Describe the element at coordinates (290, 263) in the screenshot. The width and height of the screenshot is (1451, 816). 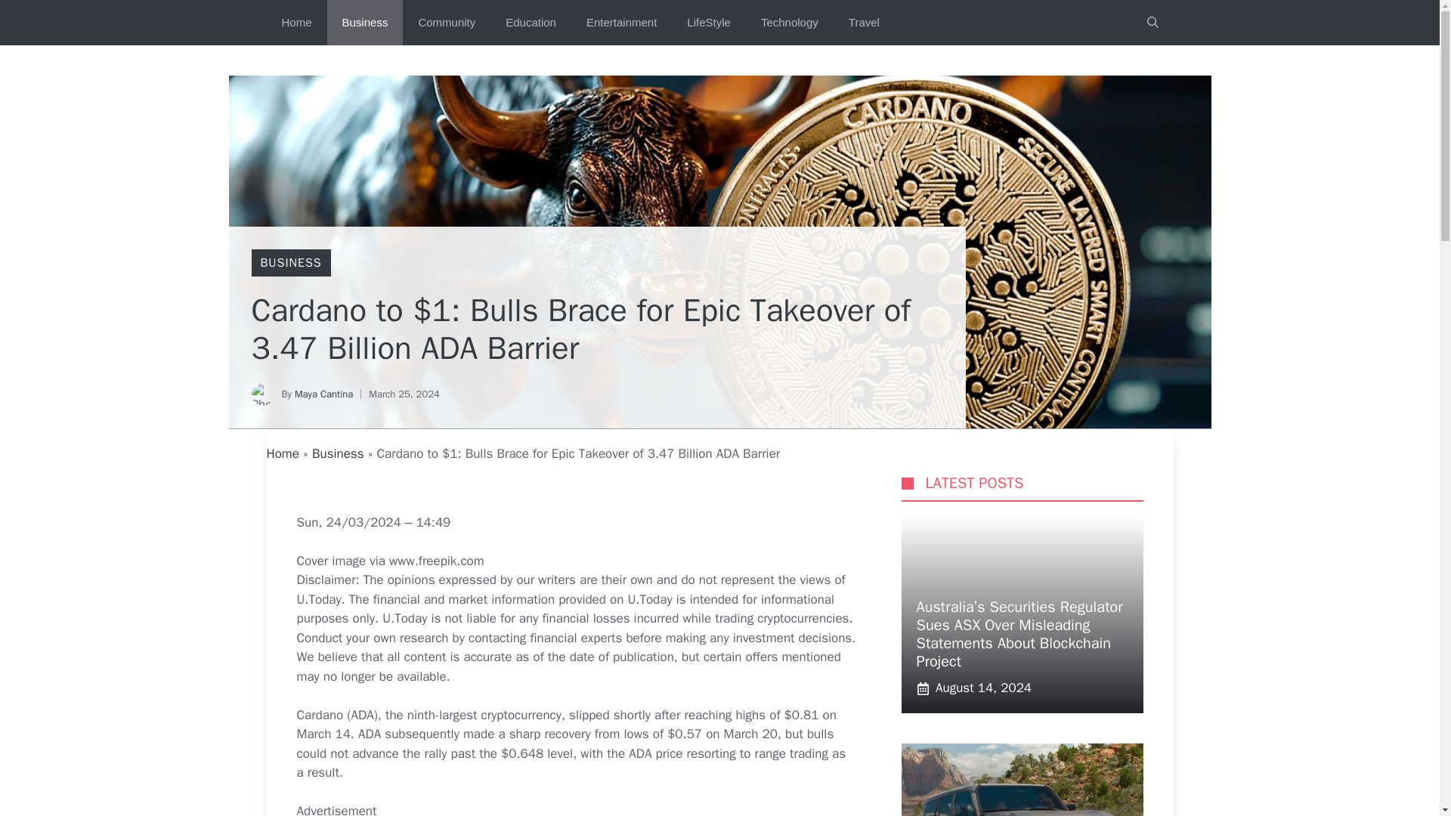
I see `BUSINESS` at that location.